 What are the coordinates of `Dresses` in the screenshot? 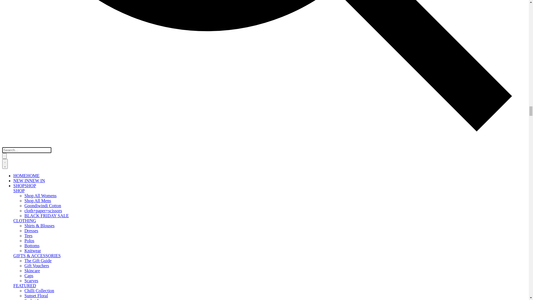 It's located at (20, 124).